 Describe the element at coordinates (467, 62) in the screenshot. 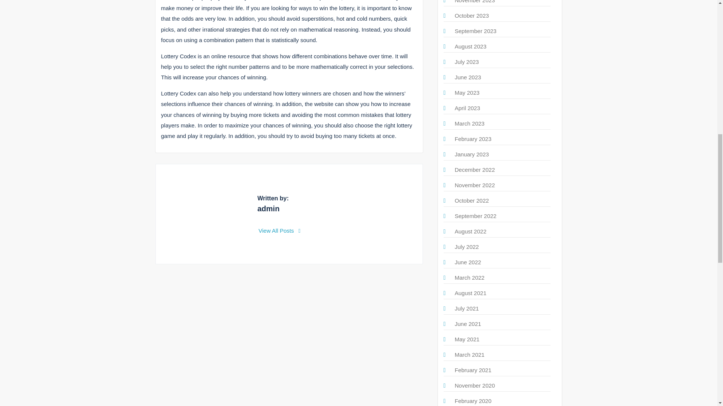

I see `July 2023` at that location.